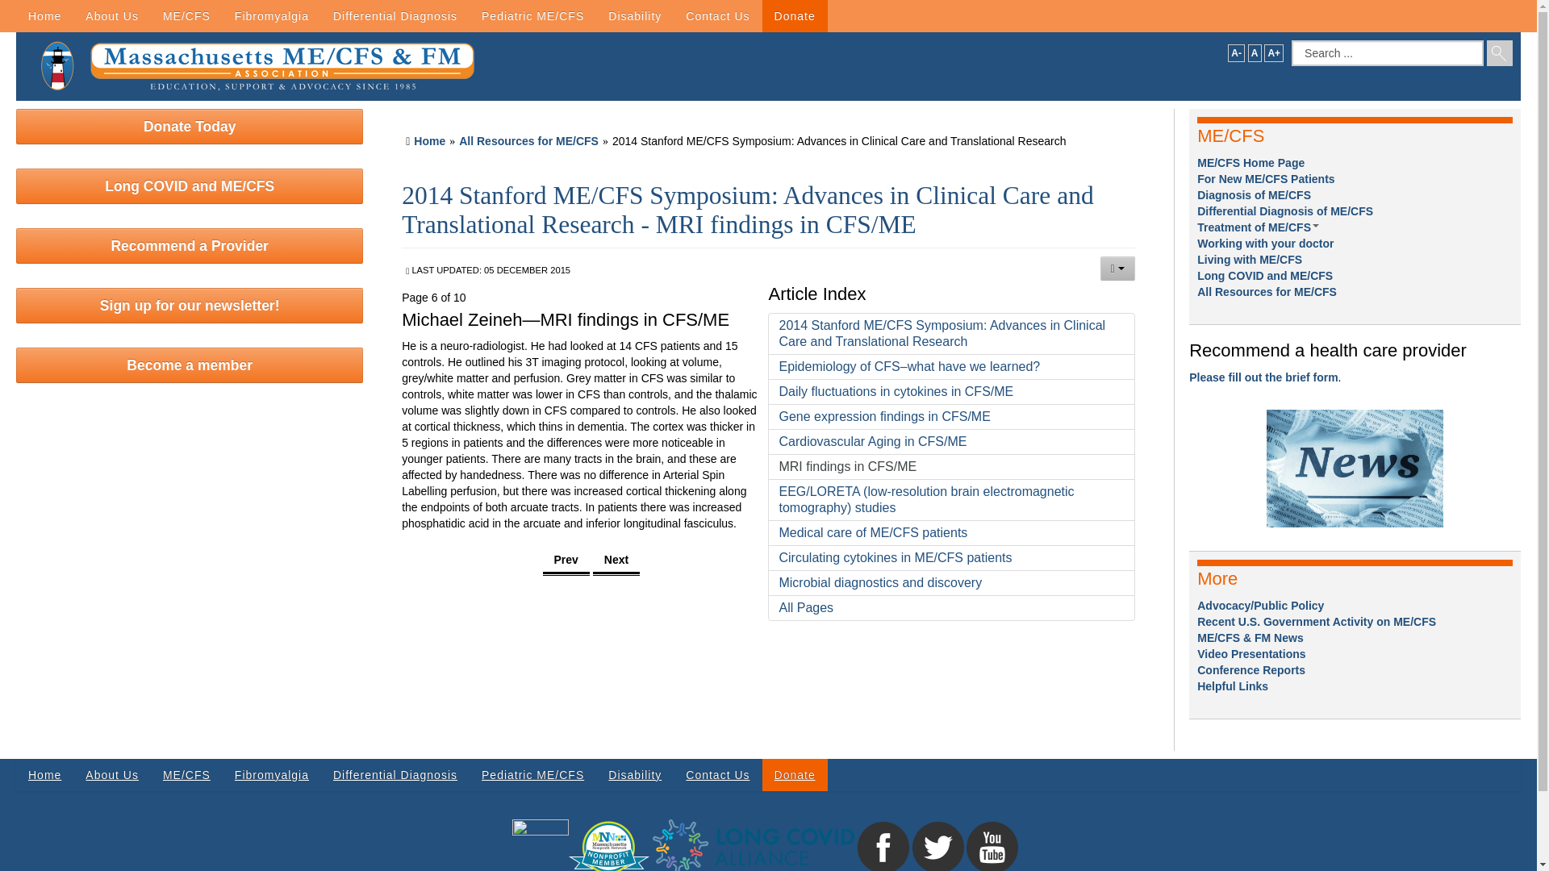 The image size is (1549, 871). I want to click on Home, so click(429, 140).